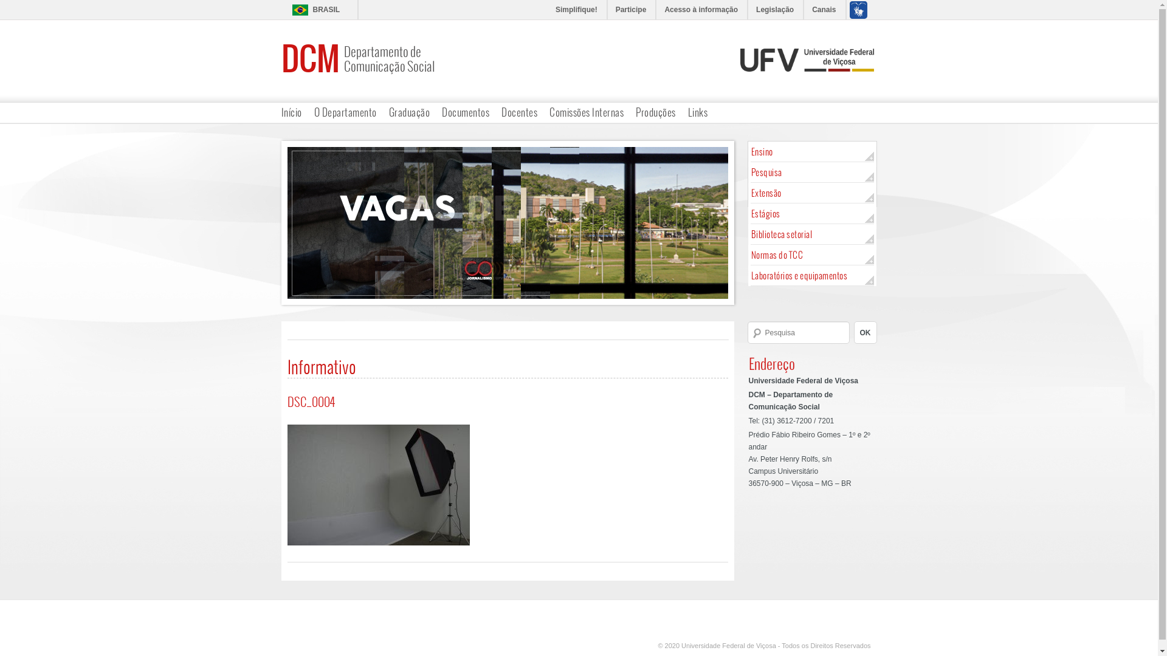 The width and height of the screenshot is (1167, 656). Describe the element at coordinates (813, 152) in the screenshot. I see `Ensino` at that location.